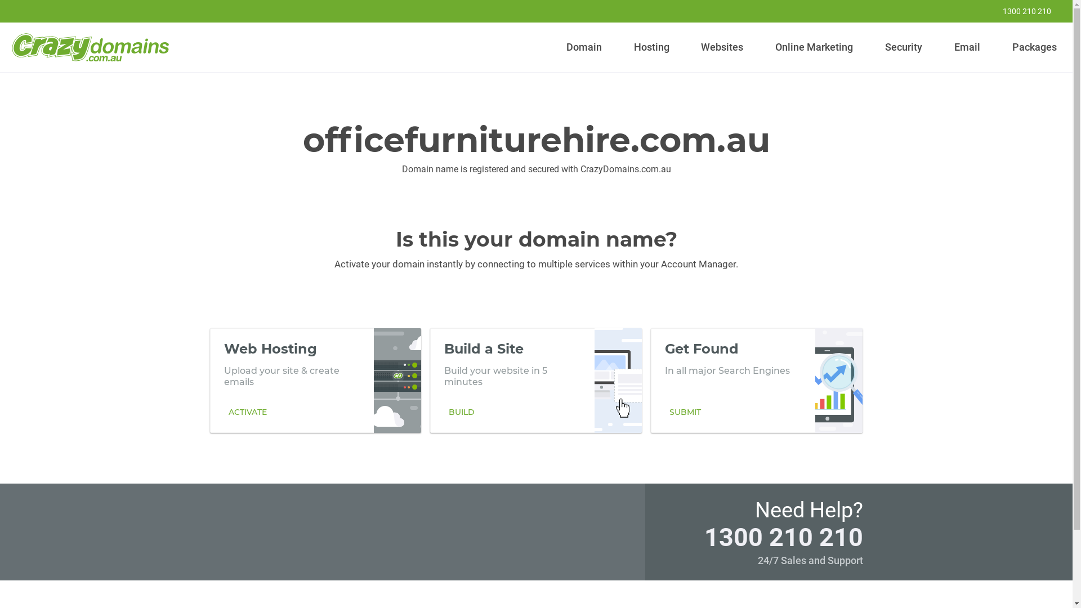  Describe the element at coordinates (1020, 11) in the screenshot. I see `1300 210 210` at that location.